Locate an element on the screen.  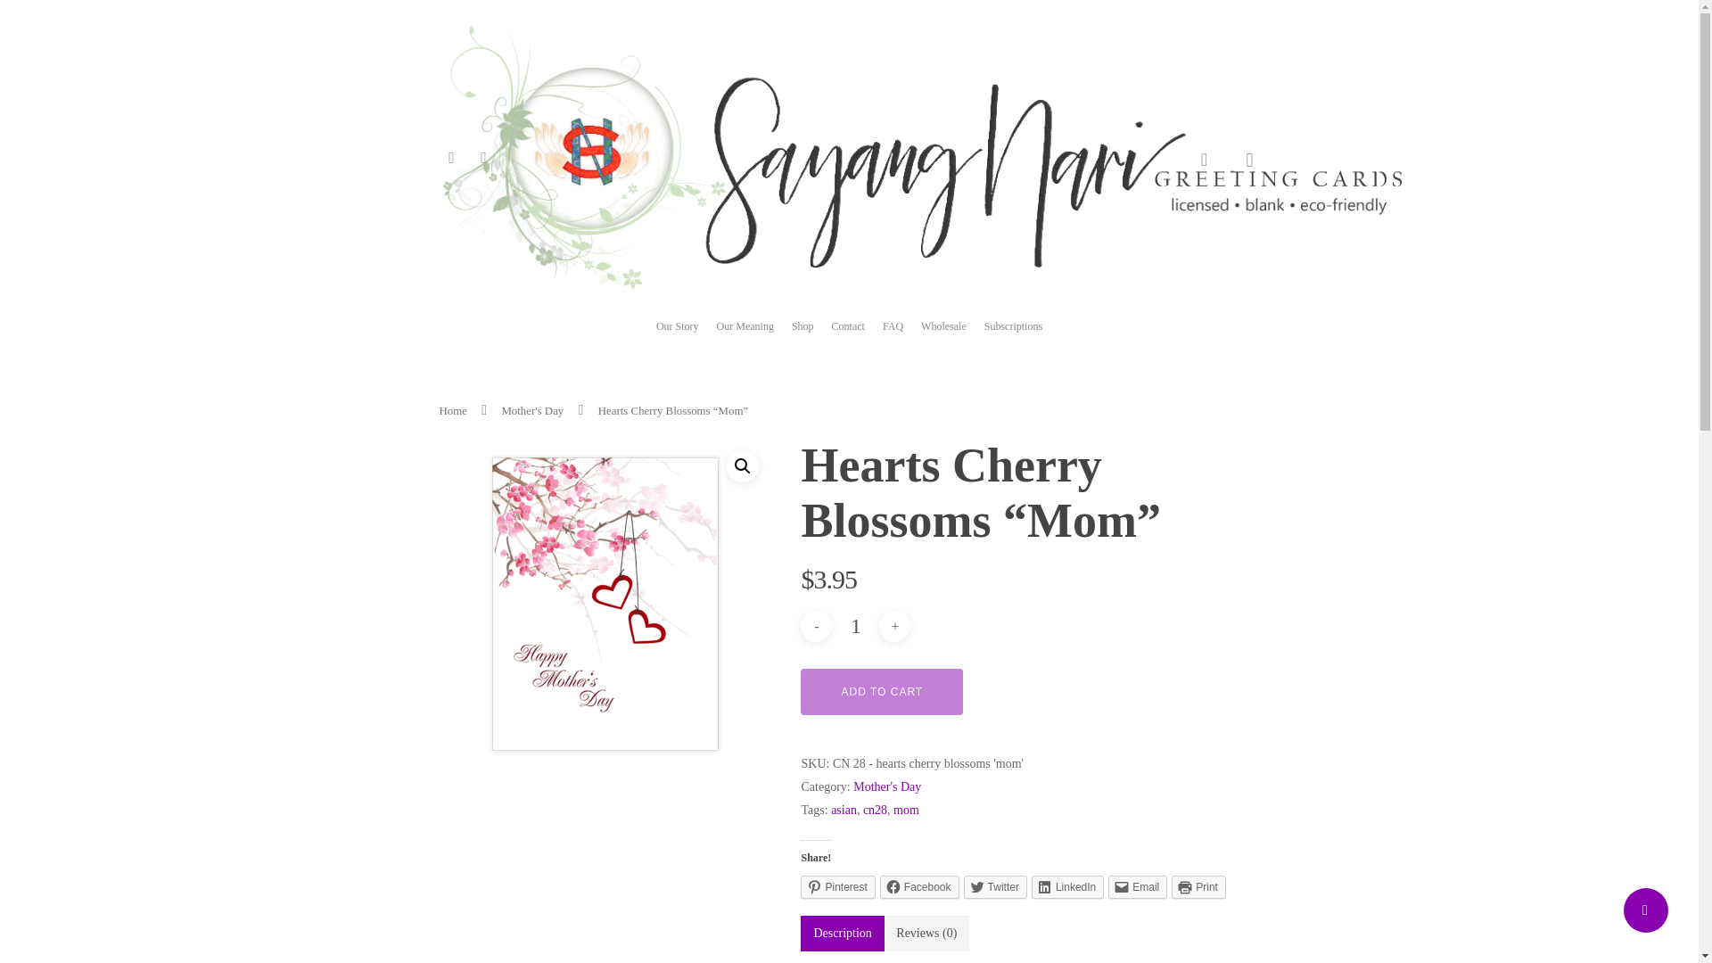
Subscriptions is located at coordinates (1013, 339).